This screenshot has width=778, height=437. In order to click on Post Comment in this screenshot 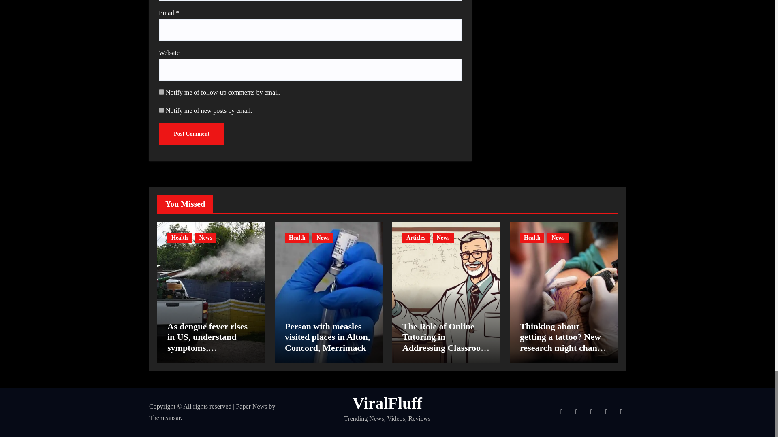, I will do `click(191, 134)`.